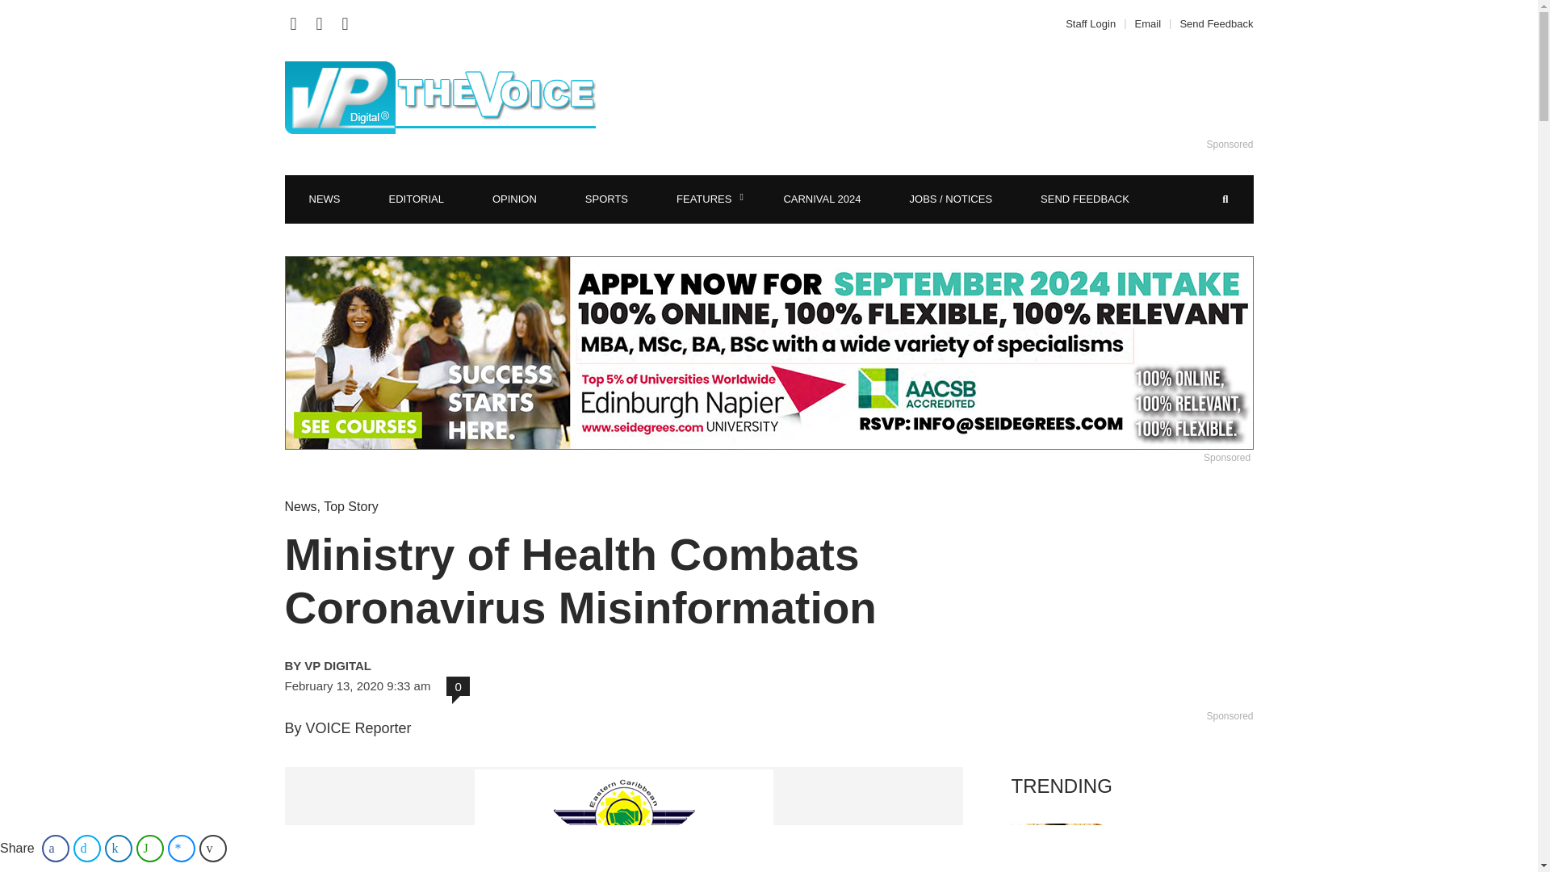 The height and width of the screenshot is (872, 1550). What do you see at coordinates (324, 199) in the screenshot?
I see `NEWS` at bounding box center [324, 199].